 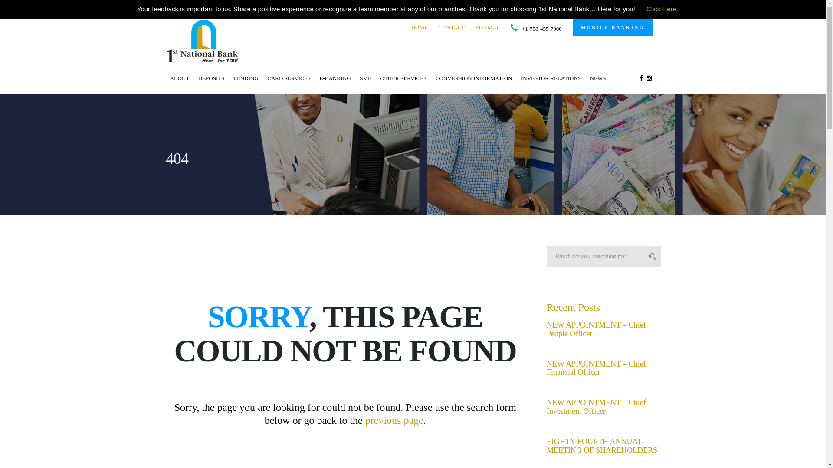 I want to click on ABOUT, so click(x=180, y=78).